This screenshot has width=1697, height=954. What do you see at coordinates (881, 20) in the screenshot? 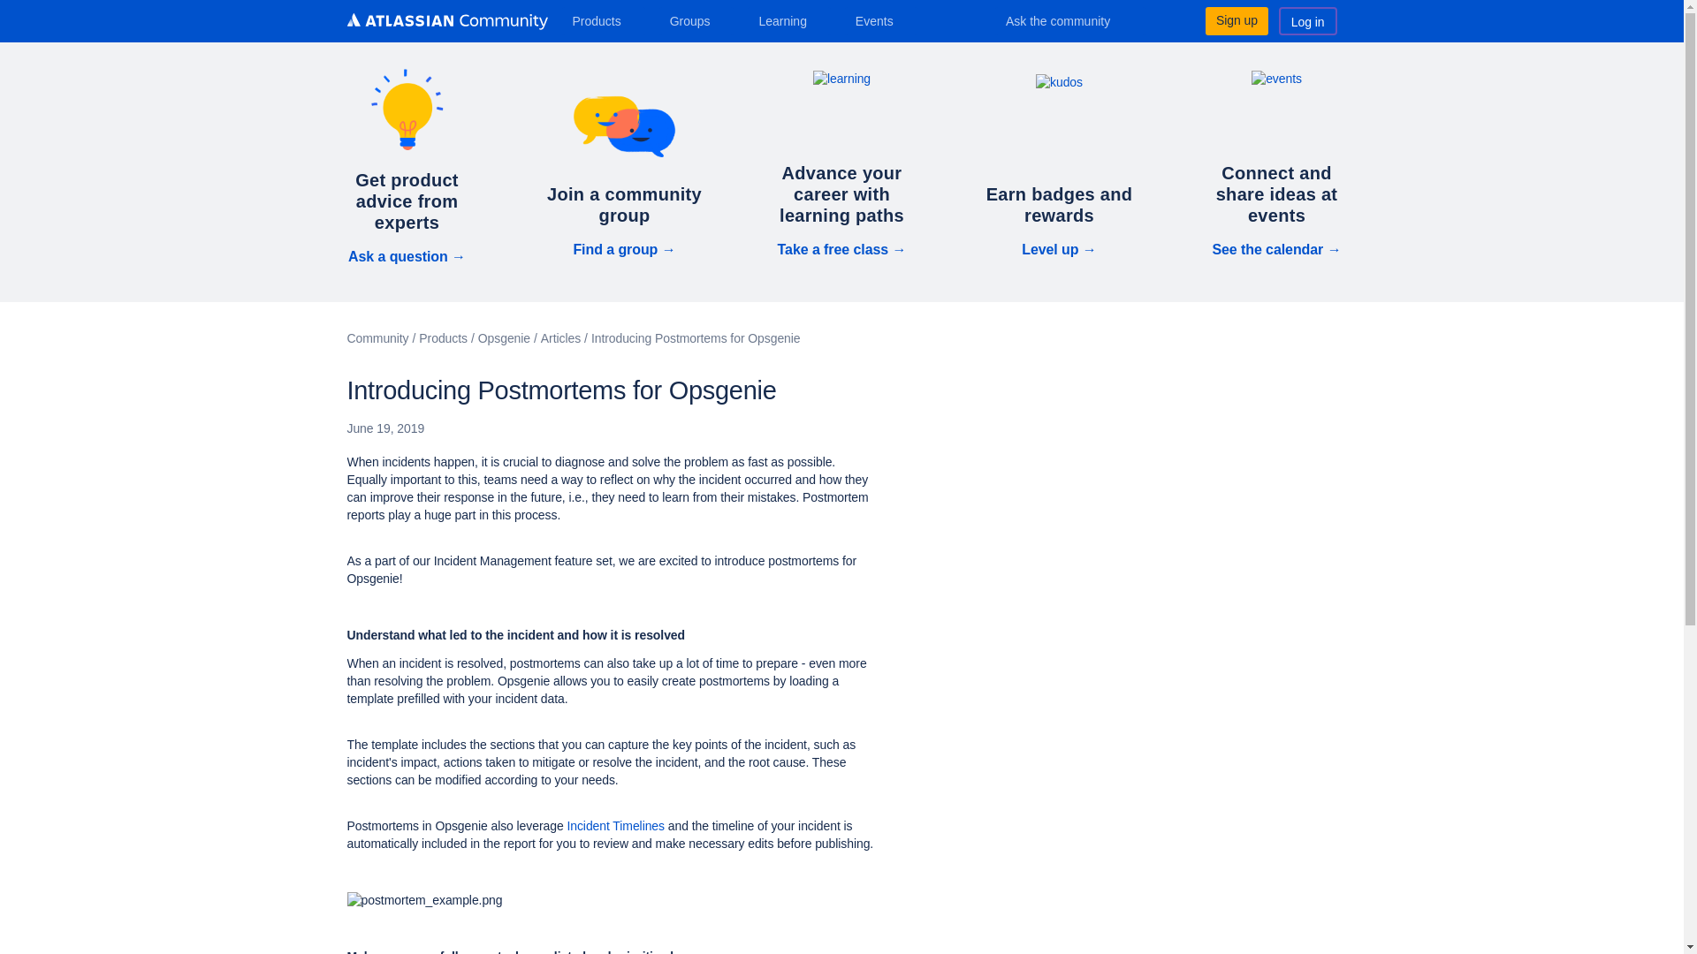
I see `Events` at bounding box center [881, 20].